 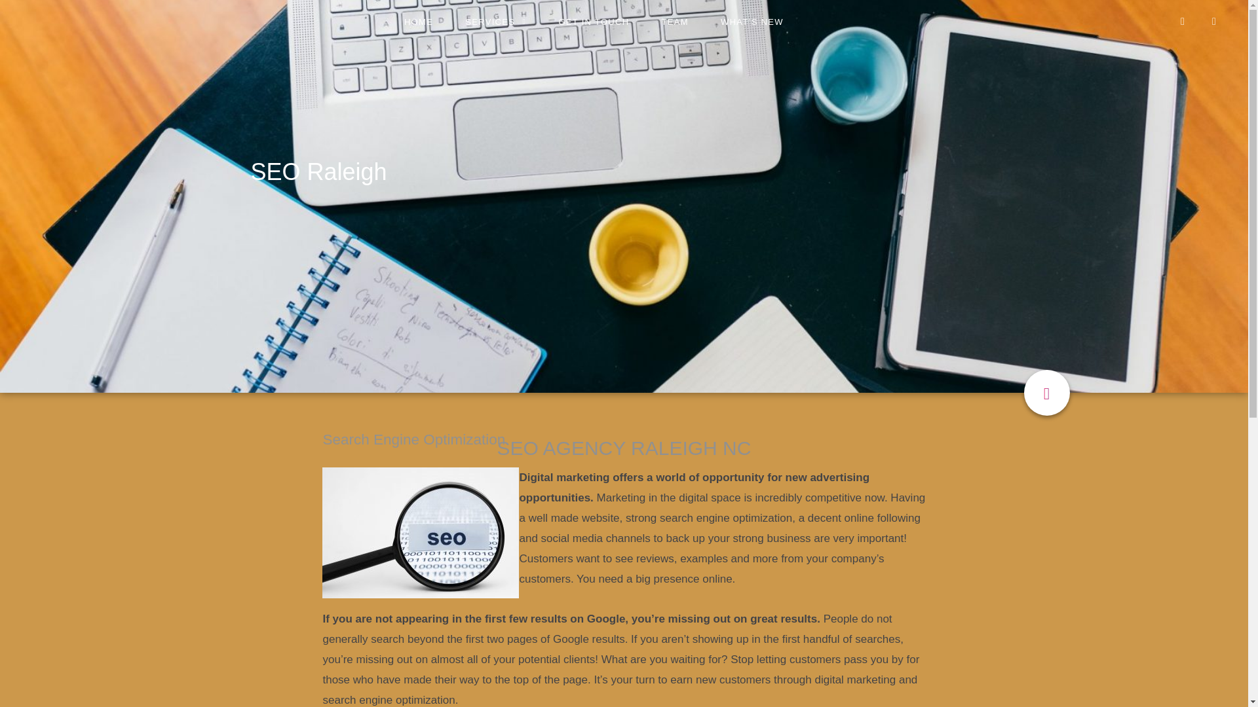 I want to click on SERVICES, so click(x=495, y=22).